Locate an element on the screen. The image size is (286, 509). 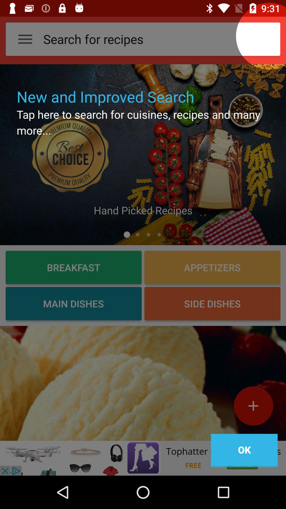
add the recepie is located at coordinates (253, 408).